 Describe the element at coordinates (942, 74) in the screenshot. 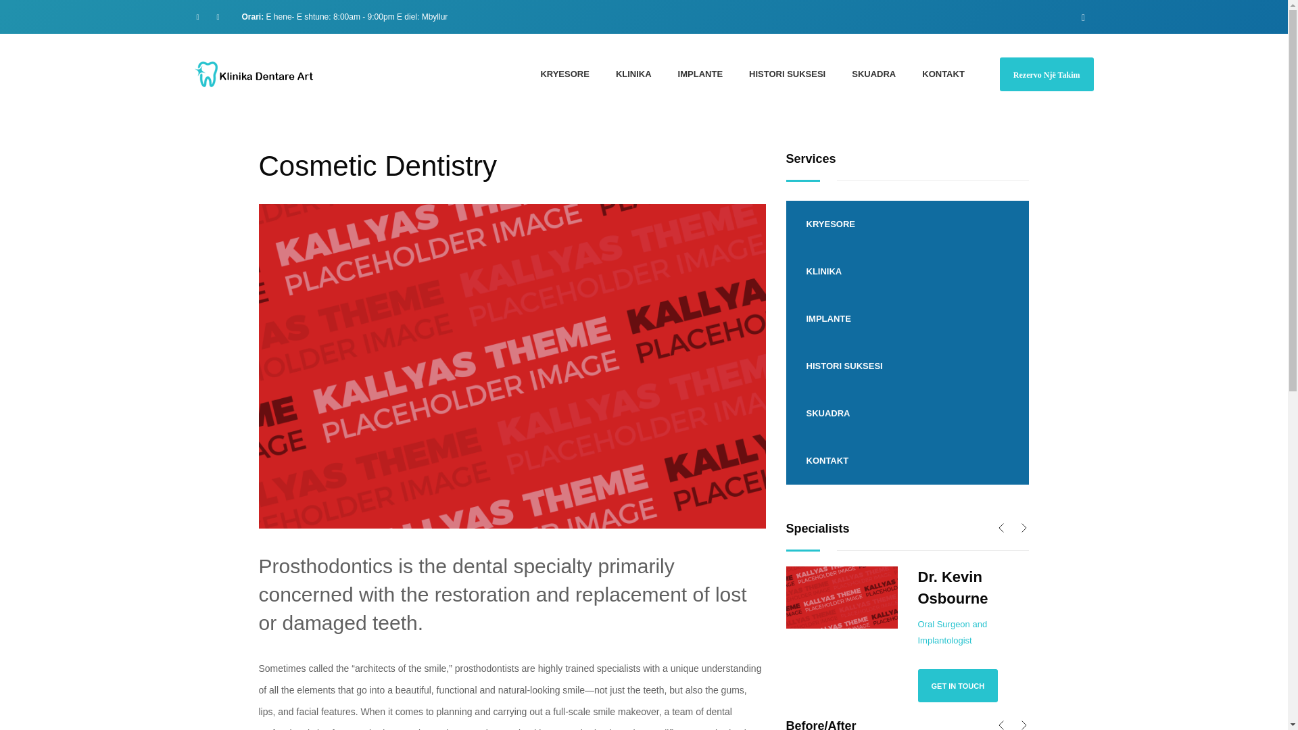

I see `KONTAKT` at that location.